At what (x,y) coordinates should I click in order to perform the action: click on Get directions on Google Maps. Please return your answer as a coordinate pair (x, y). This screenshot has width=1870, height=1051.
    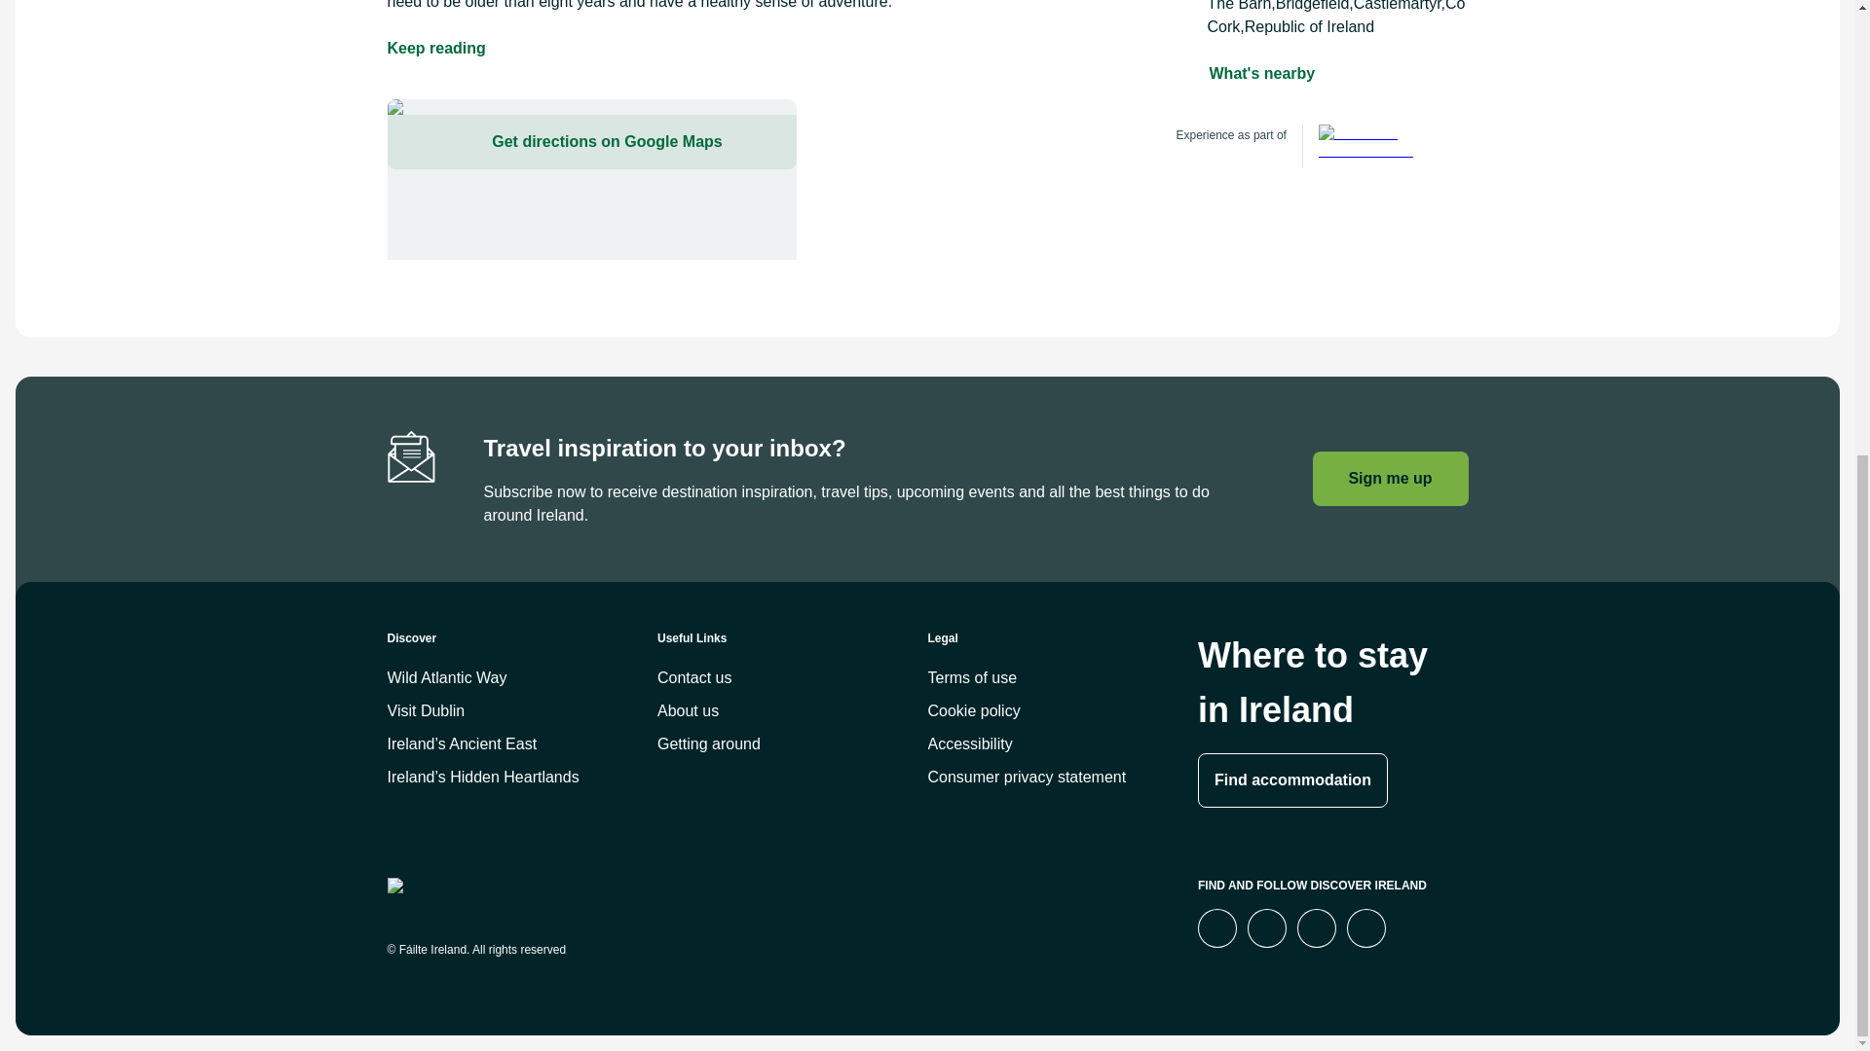
    Looking at the image, I should click on (591, 179).